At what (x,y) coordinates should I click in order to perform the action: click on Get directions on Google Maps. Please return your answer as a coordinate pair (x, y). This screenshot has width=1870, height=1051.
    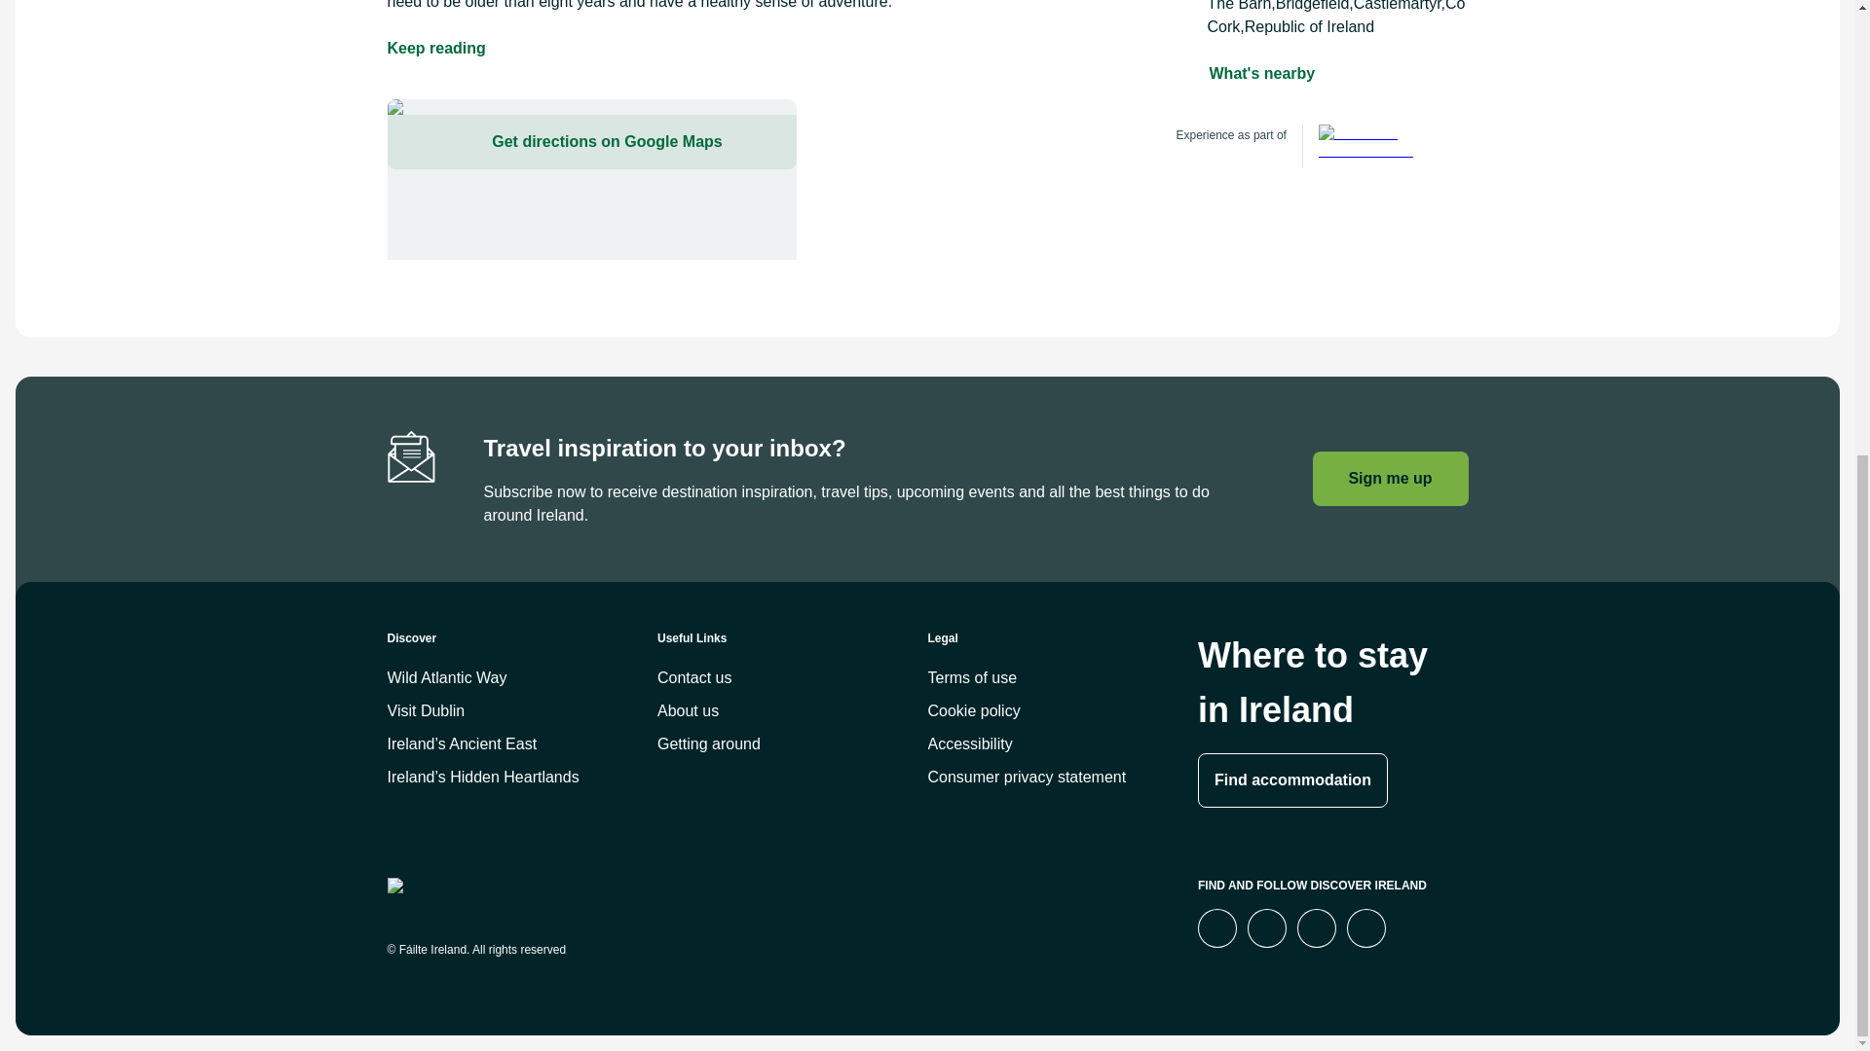
    Looking at the image, I should click on (591, 179).